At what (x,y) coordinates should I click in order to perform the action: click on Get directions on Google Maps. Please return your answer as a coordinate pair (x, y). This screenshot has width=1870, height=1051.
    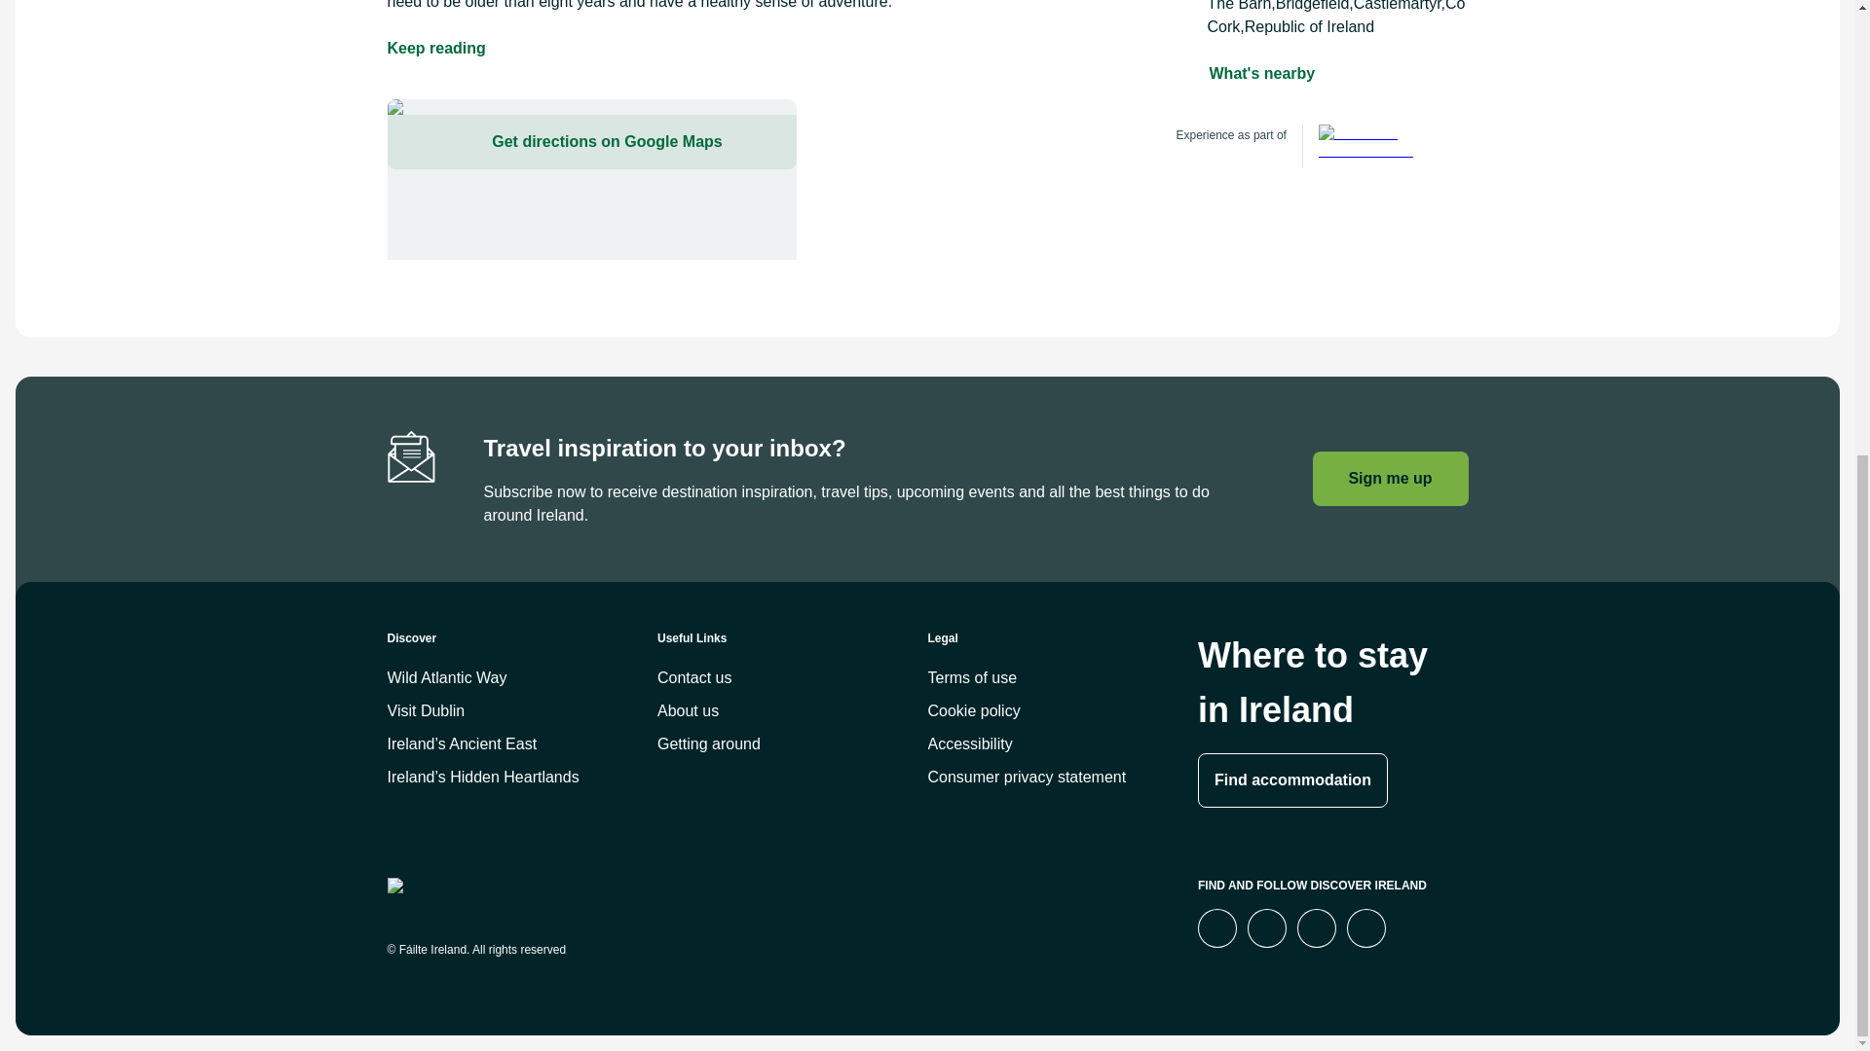
    Looking at the image, I should click on (591, 179).